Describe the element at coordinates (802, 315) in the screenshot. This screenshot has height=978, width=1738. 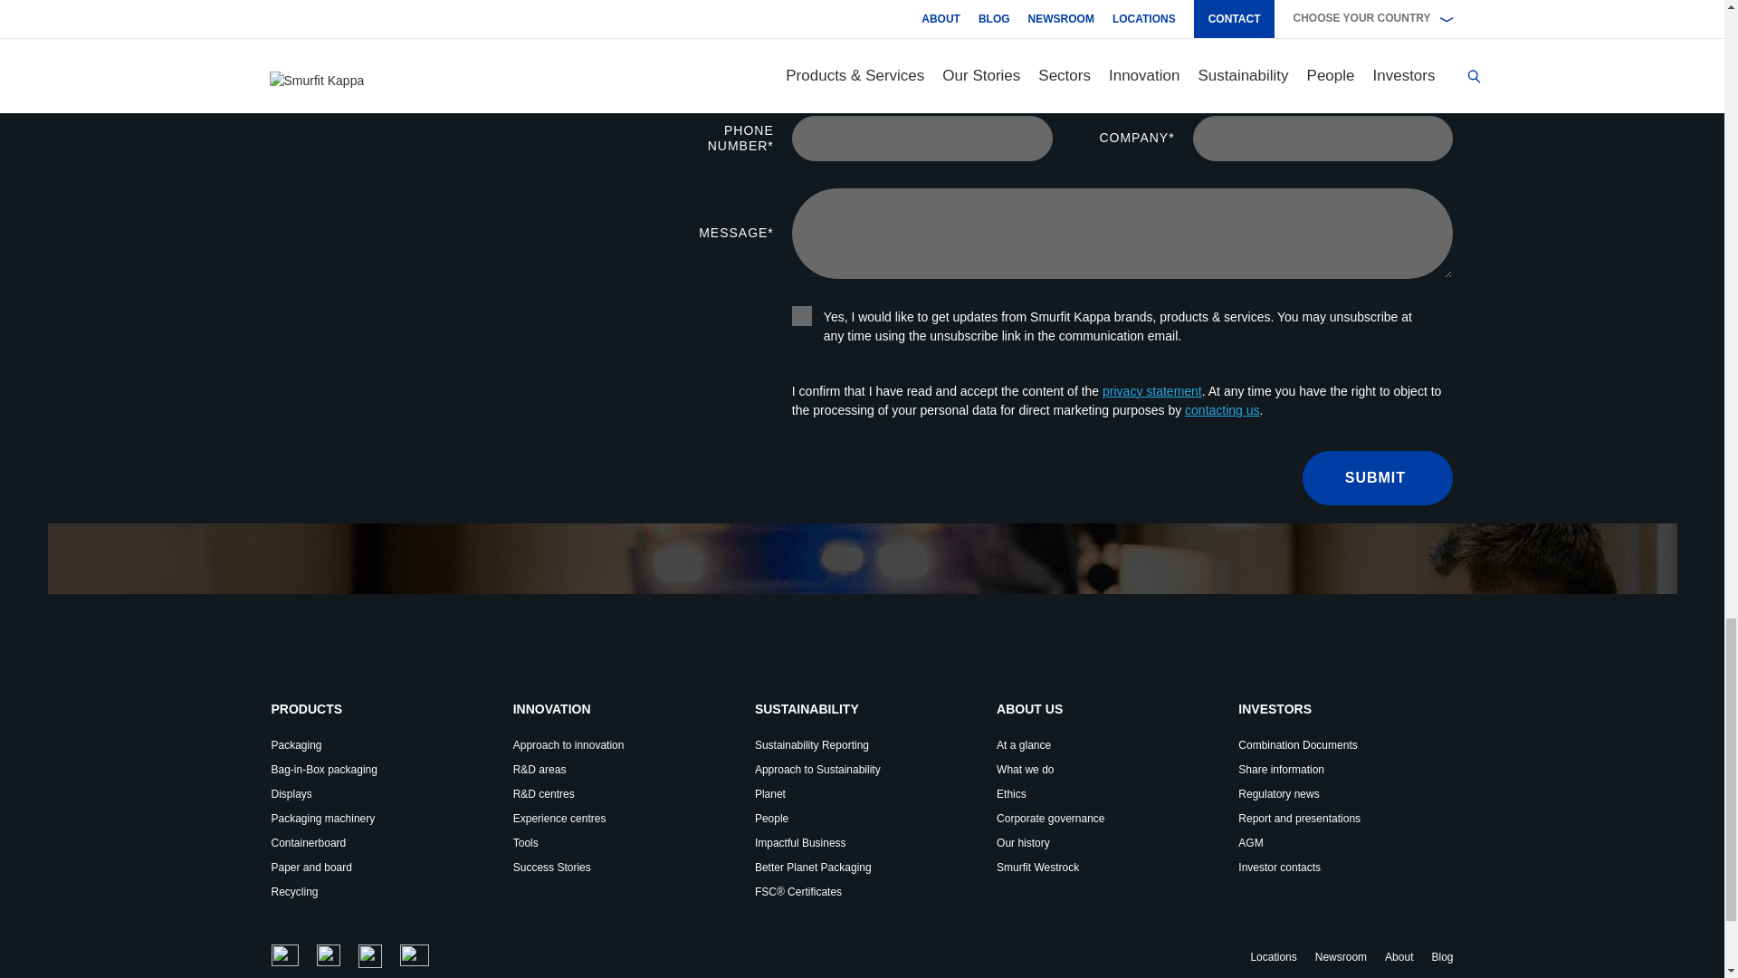
I see `true` at that location.